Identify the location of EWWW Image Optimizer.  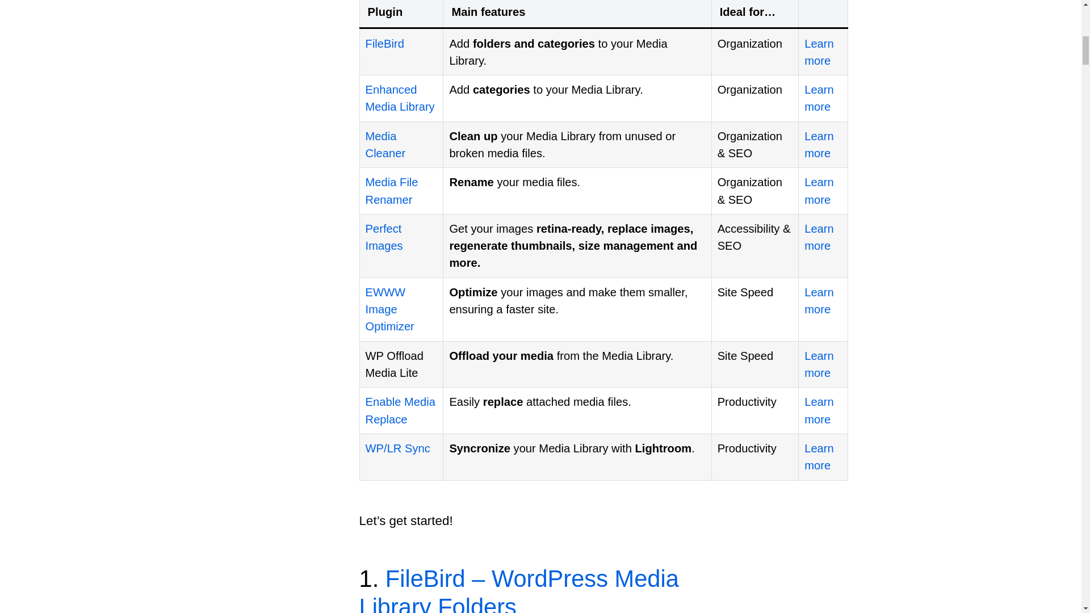
(389, 309).